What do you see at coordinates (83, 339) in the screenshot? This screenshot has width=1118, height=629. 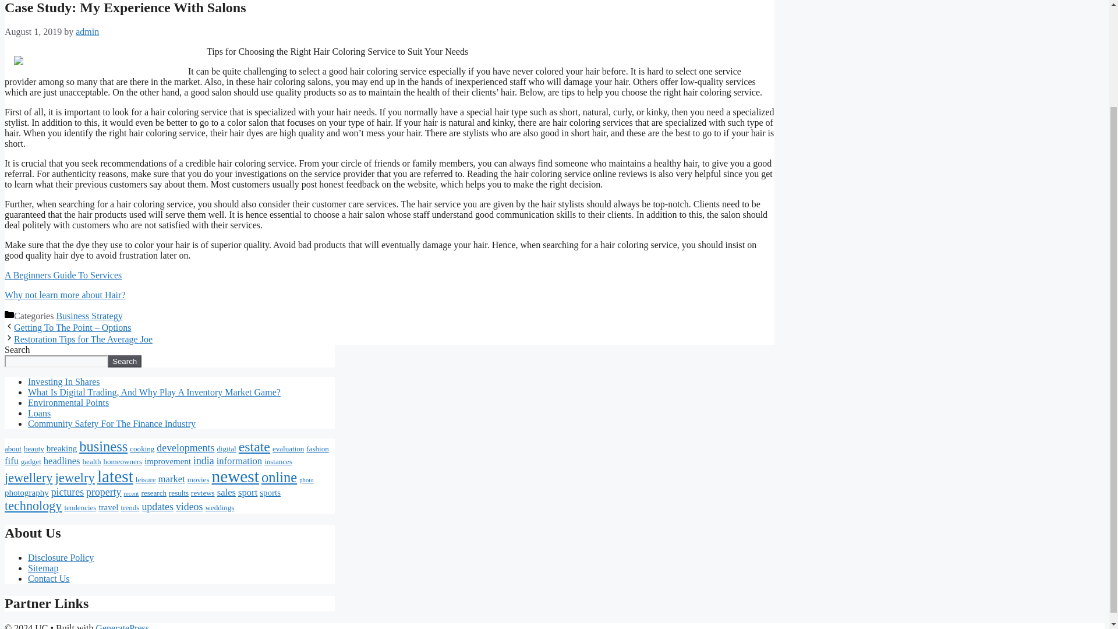 I see `Restoration Tips for The Average Joe` at bounding box center [83, 339].